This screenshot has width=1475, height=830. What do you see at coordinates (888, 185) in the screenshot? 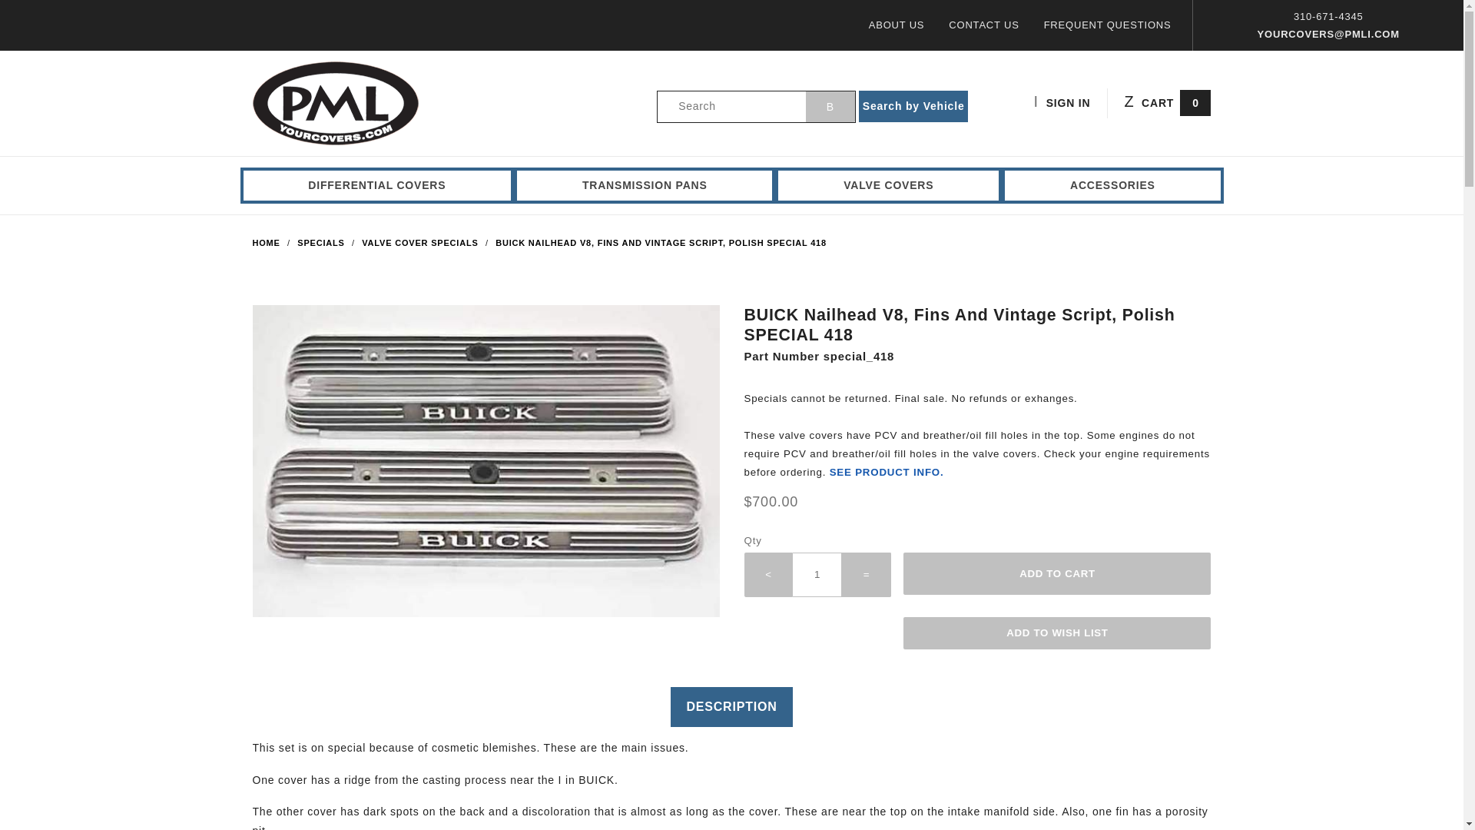
I see `VALVE COVERS` at bounding box center [888, 185].